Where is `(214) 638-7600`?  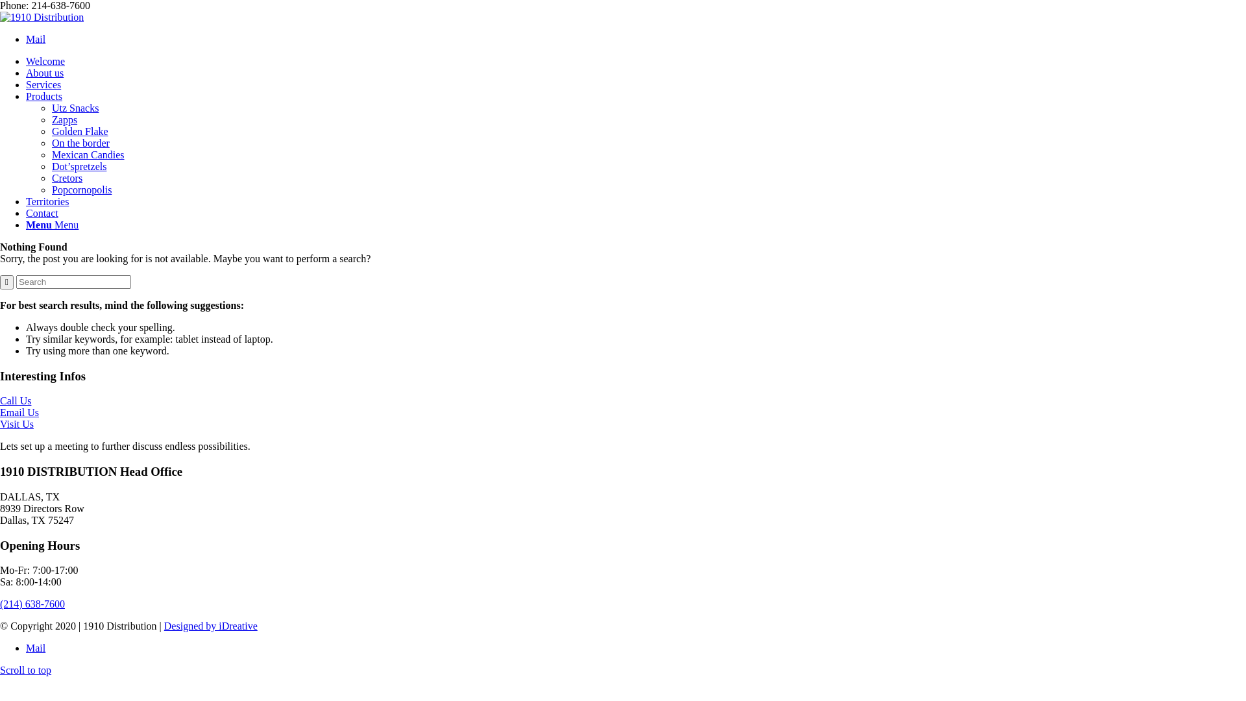
(214) 638-7600 is located at coordinates (32, 604).